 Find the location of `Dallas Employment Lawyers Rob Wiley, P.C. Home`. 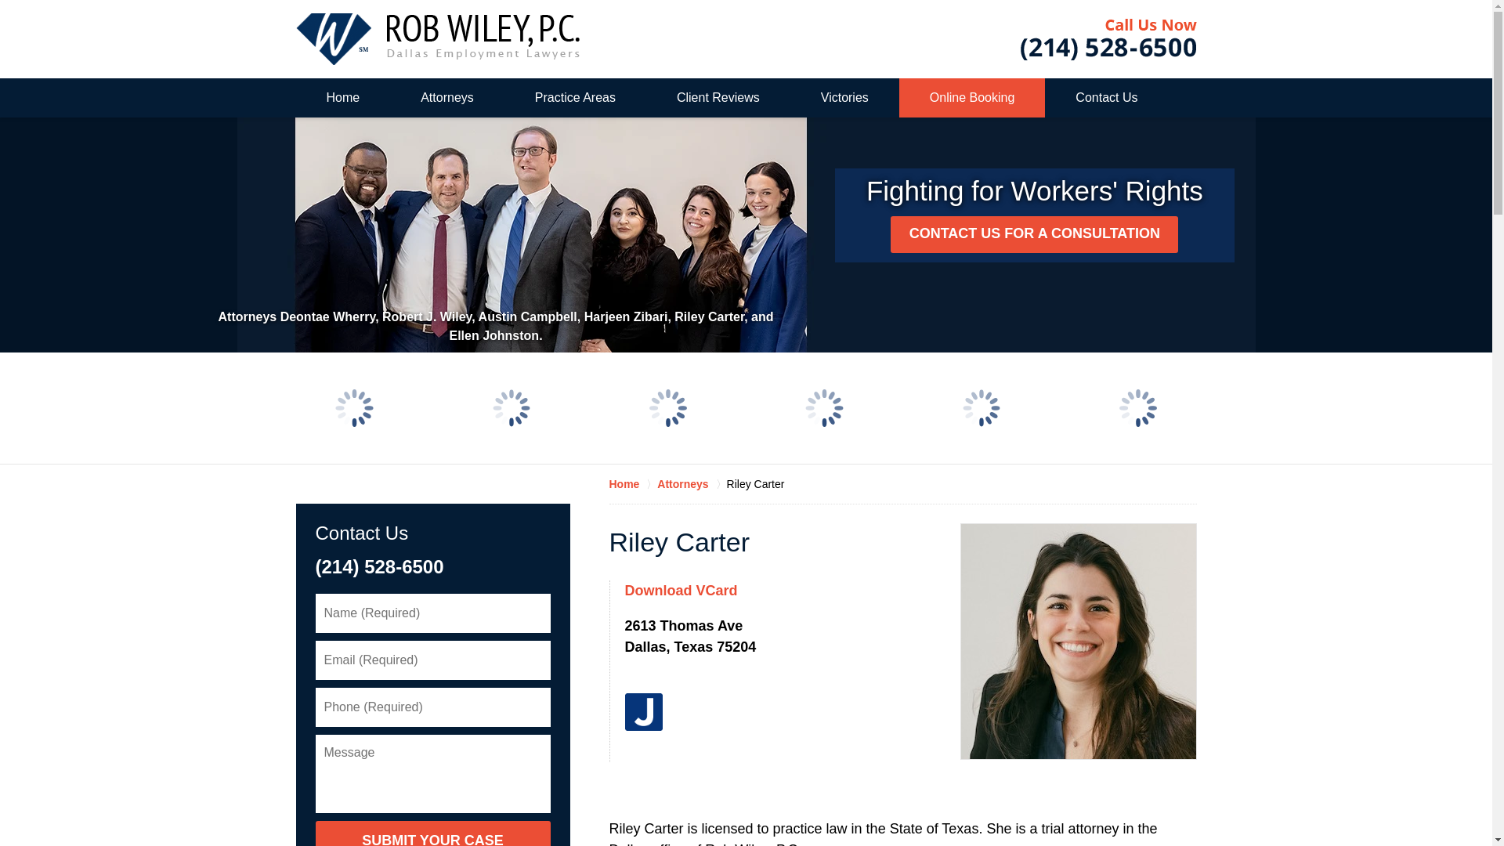

Dallas Employment Lawyers Rob Wiley, P.C. Home is located at coordinates (437, 39).